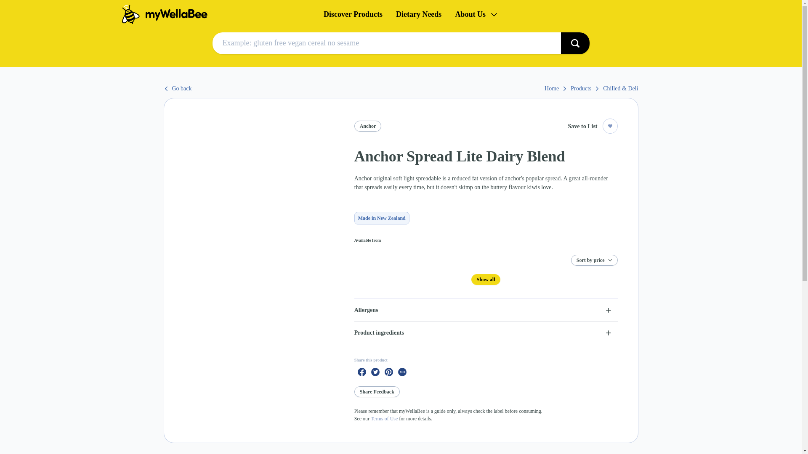 The height and width of the screenshot is (454, 808). Describe the element at coordinates (177, 88) in the screenshot. I see `Go back` at that location.